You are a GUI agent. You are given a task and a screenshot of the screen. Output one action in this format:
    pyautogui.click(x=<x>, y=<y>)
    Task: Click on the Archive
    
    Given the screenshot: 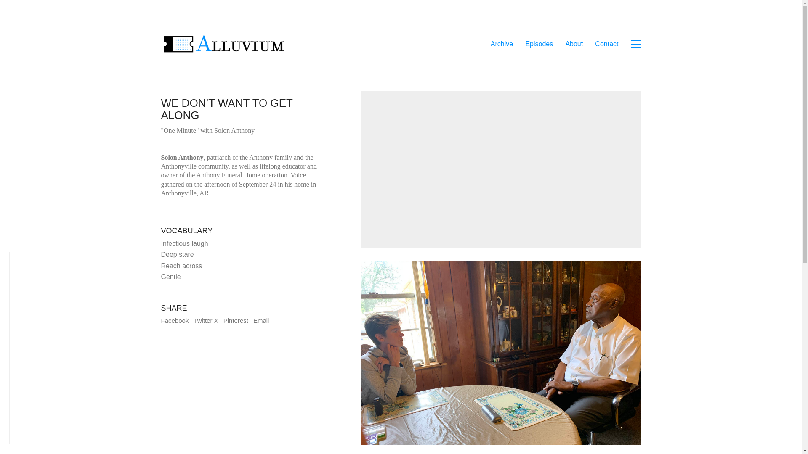 What is the action you would take?
    pyautogui.click(x=502, y=44)
    